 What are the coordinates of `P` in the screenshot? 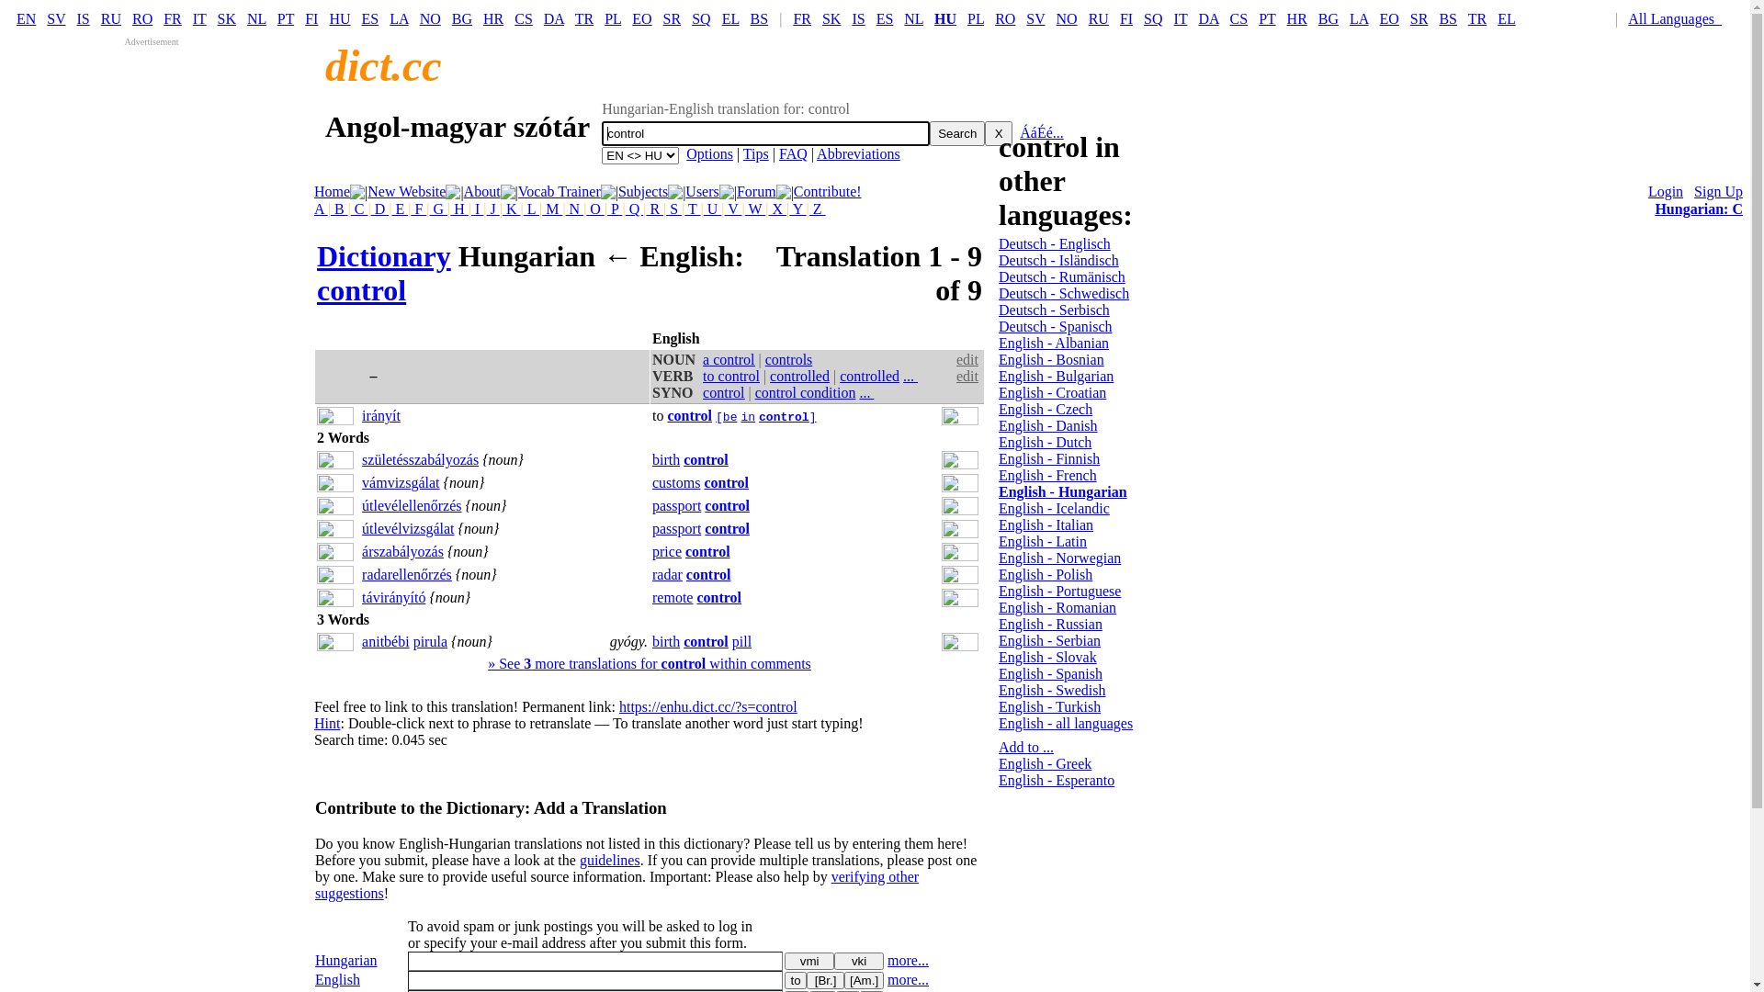 It's located at (615, 209).